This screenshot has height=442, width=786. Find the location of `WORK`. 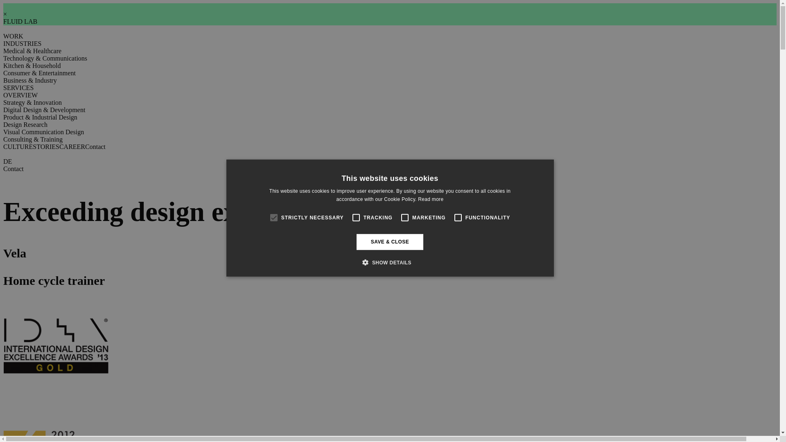

WORK is located at coordinates (13, 36).